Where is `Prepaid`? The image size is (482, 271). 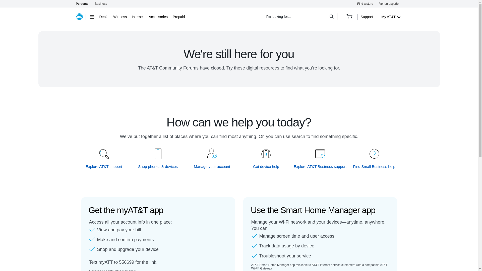 Prepaid is located at coordinates (178, 17).